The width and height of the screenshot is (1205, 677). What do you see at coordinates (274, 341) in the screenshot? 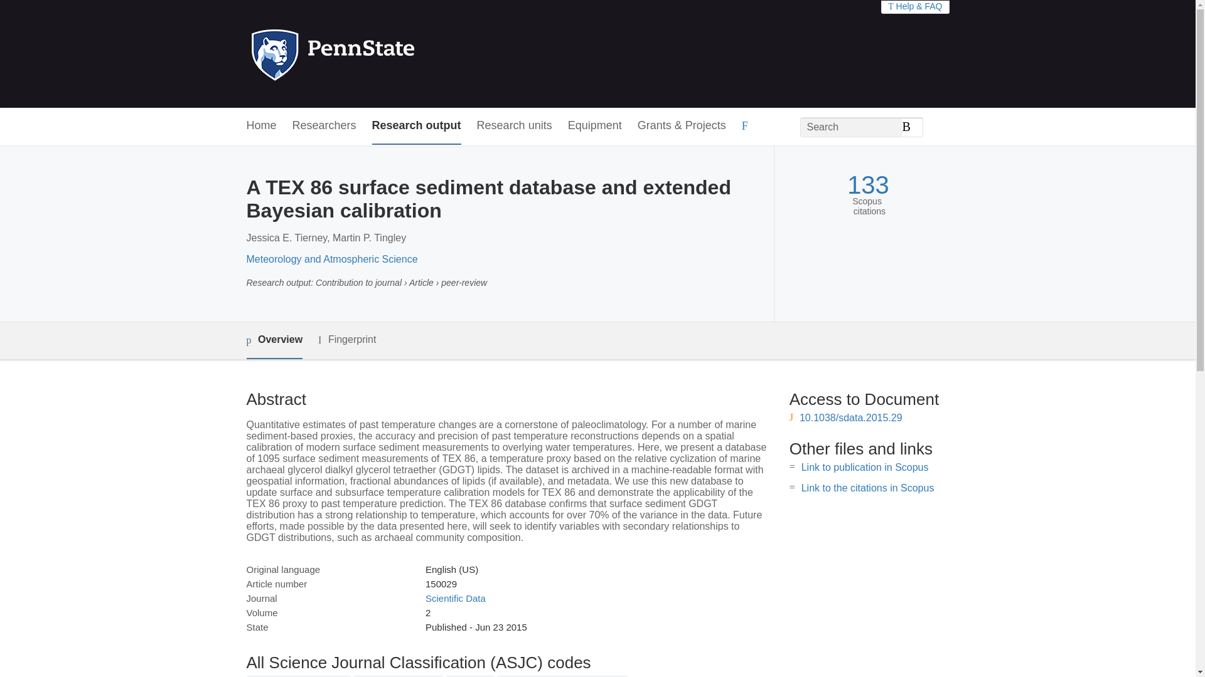
I see `Overview` at bounding box center [274, 341].